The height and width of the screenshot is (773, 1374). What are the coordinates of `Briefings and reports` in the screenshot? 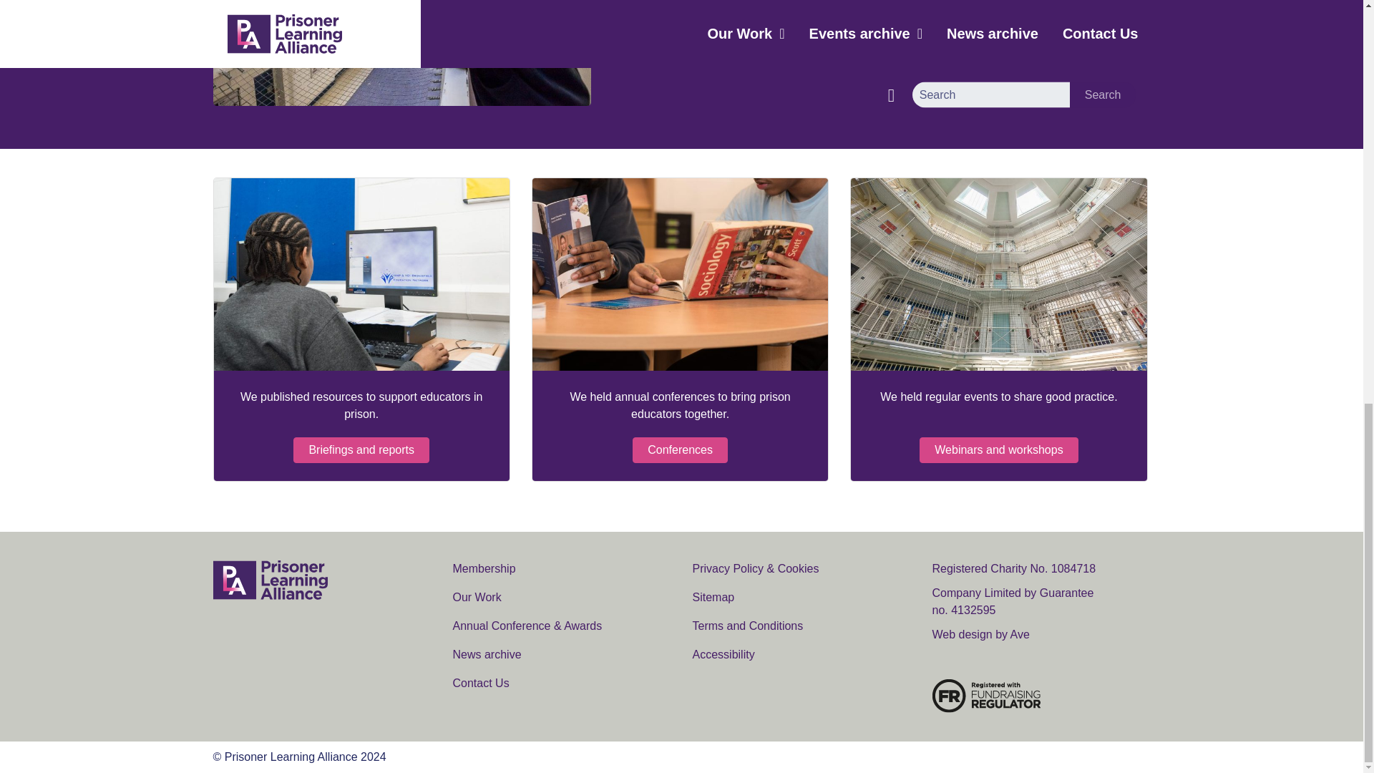 It's located at (361, 449).